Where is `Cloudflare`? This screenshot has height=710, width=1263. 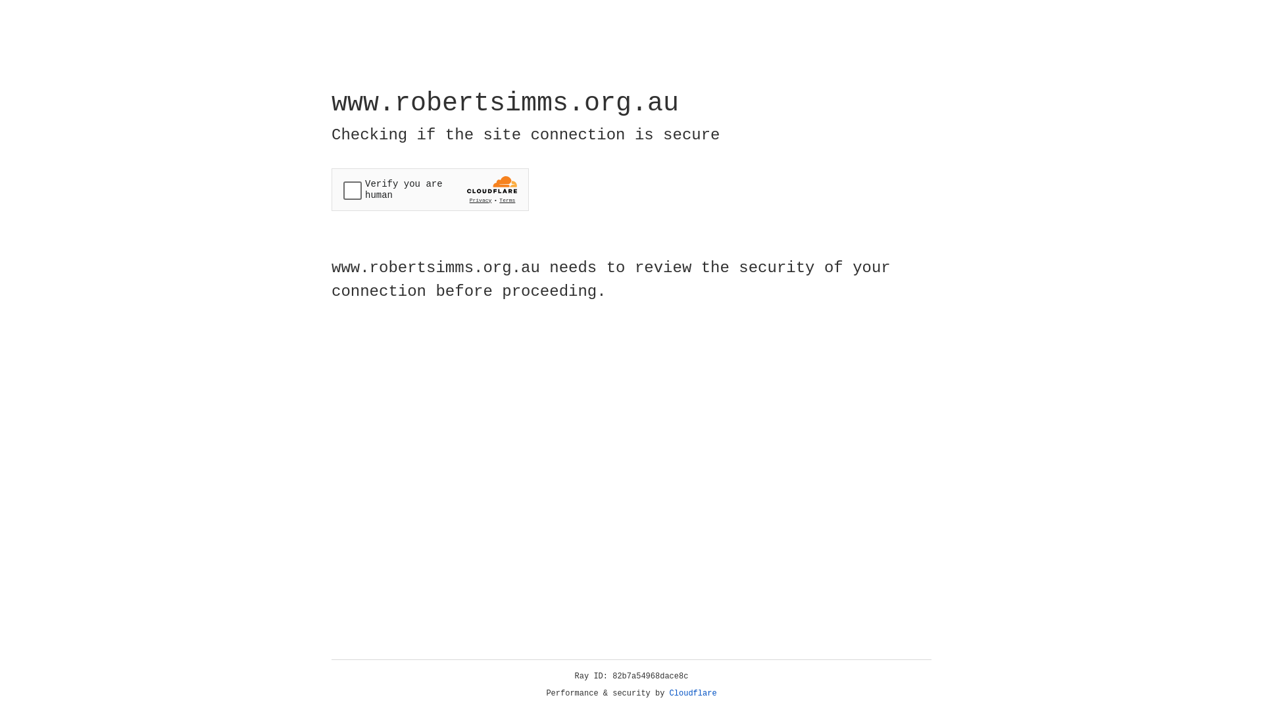
Cloudflare is located at coordinates (693, 694).